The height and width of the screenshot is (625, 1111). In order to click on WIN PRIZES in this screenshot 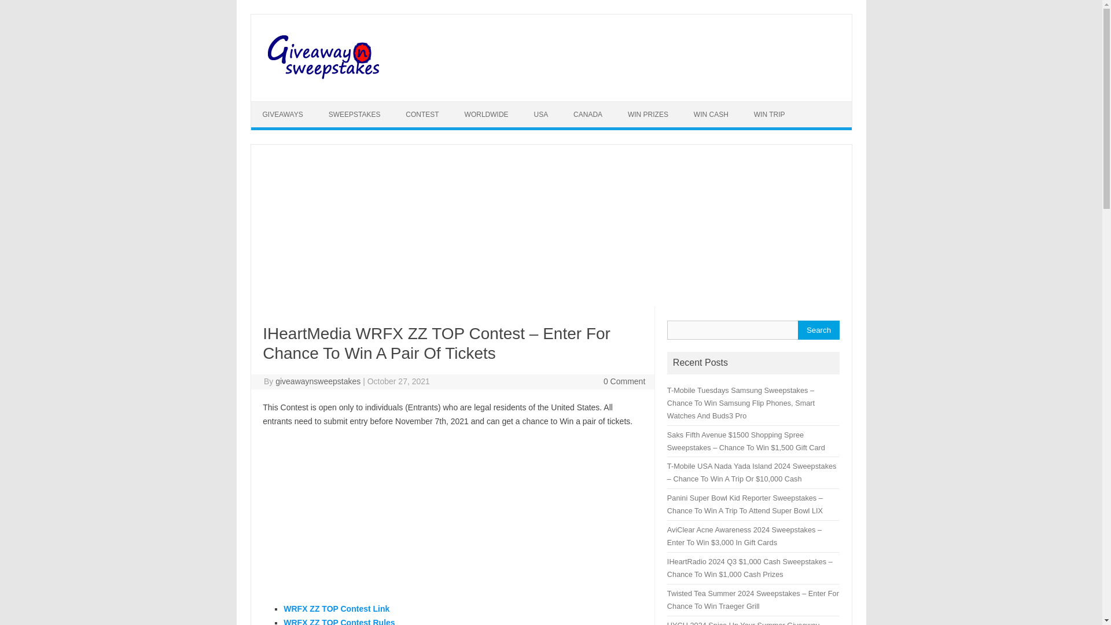, I will do `click(648, 115)`.